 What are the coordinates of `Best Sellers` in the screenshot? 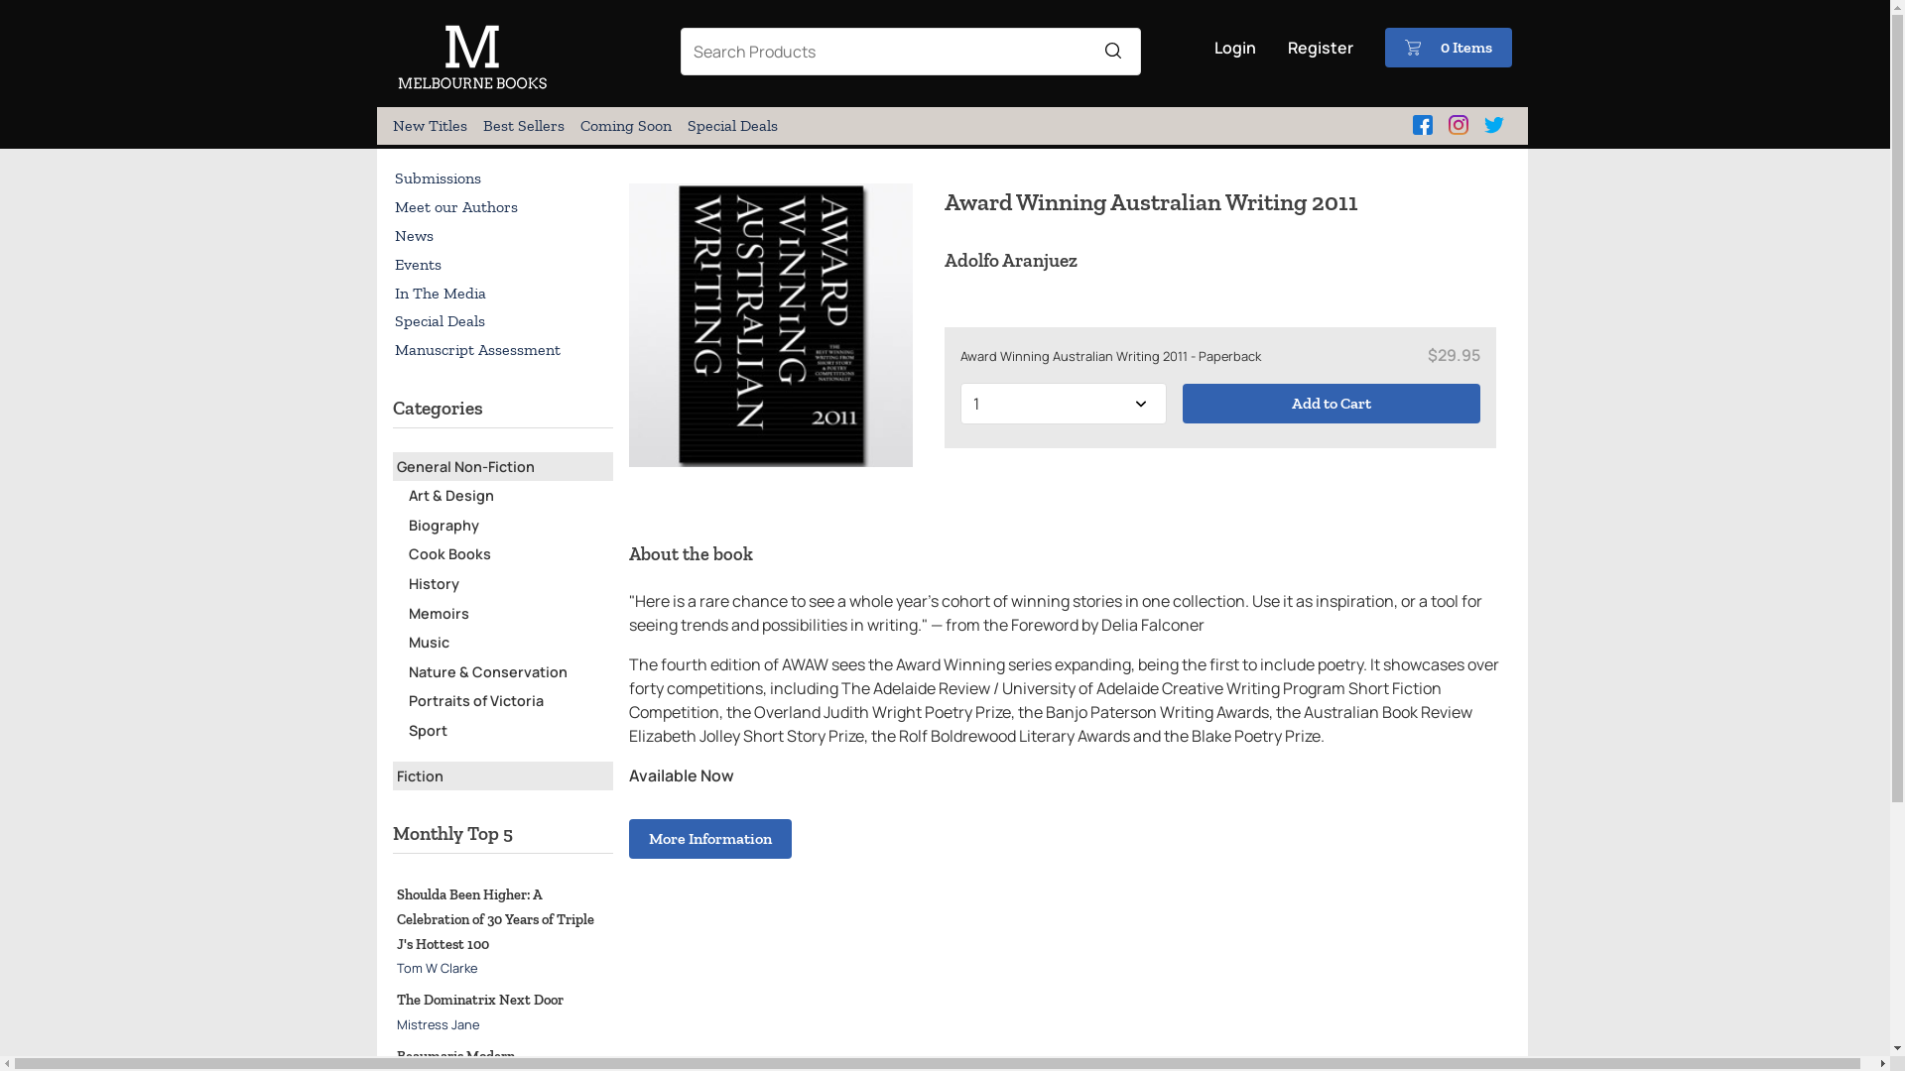 It's located at (524, 125).